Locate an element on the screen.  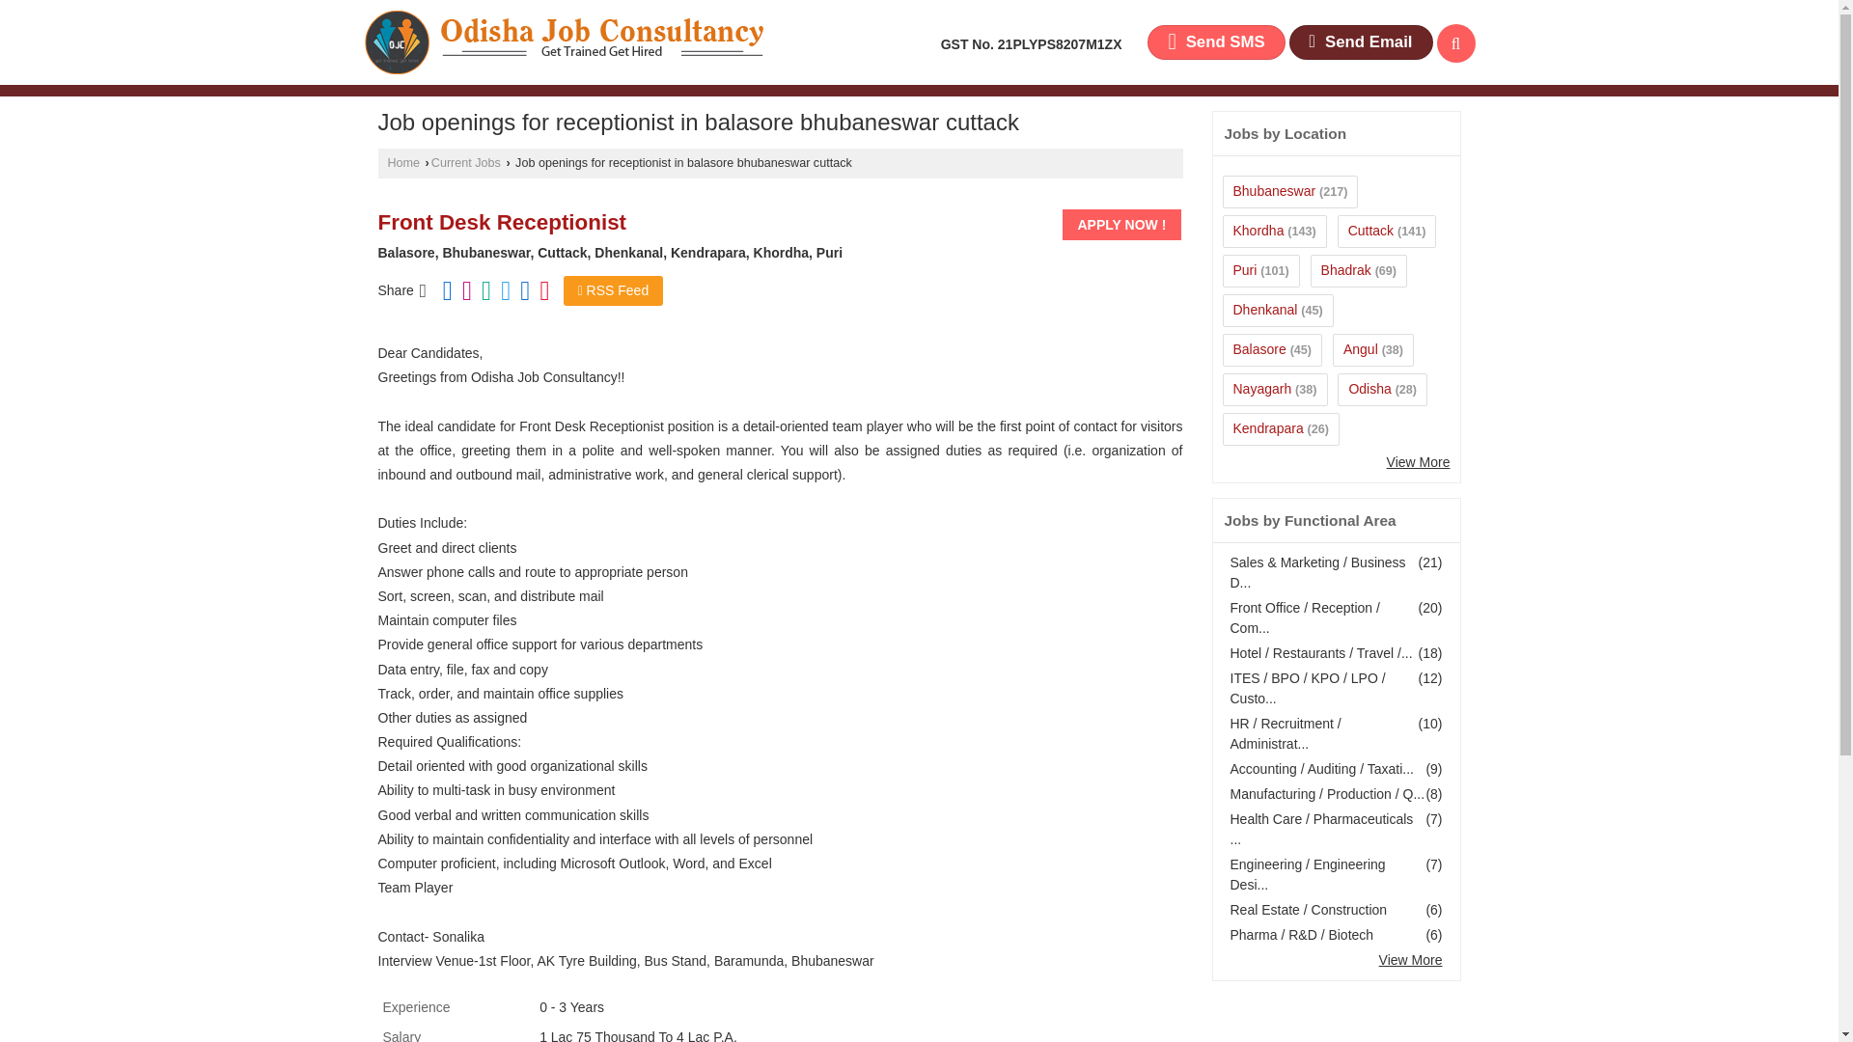
Bhubaneswar is located at coordinates (1274, 191).